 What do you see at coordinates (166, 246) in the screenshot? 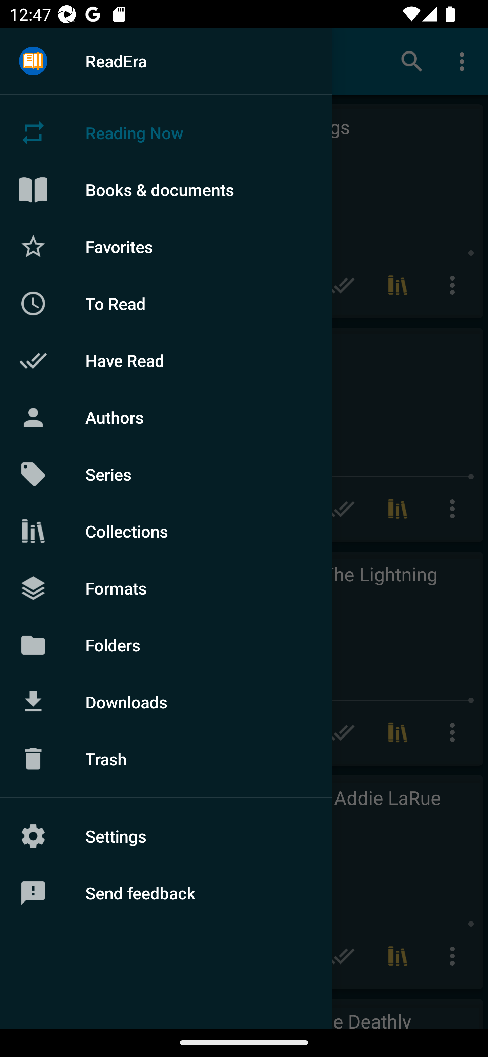
I see `Favorites` at bounding box center [166, 246].